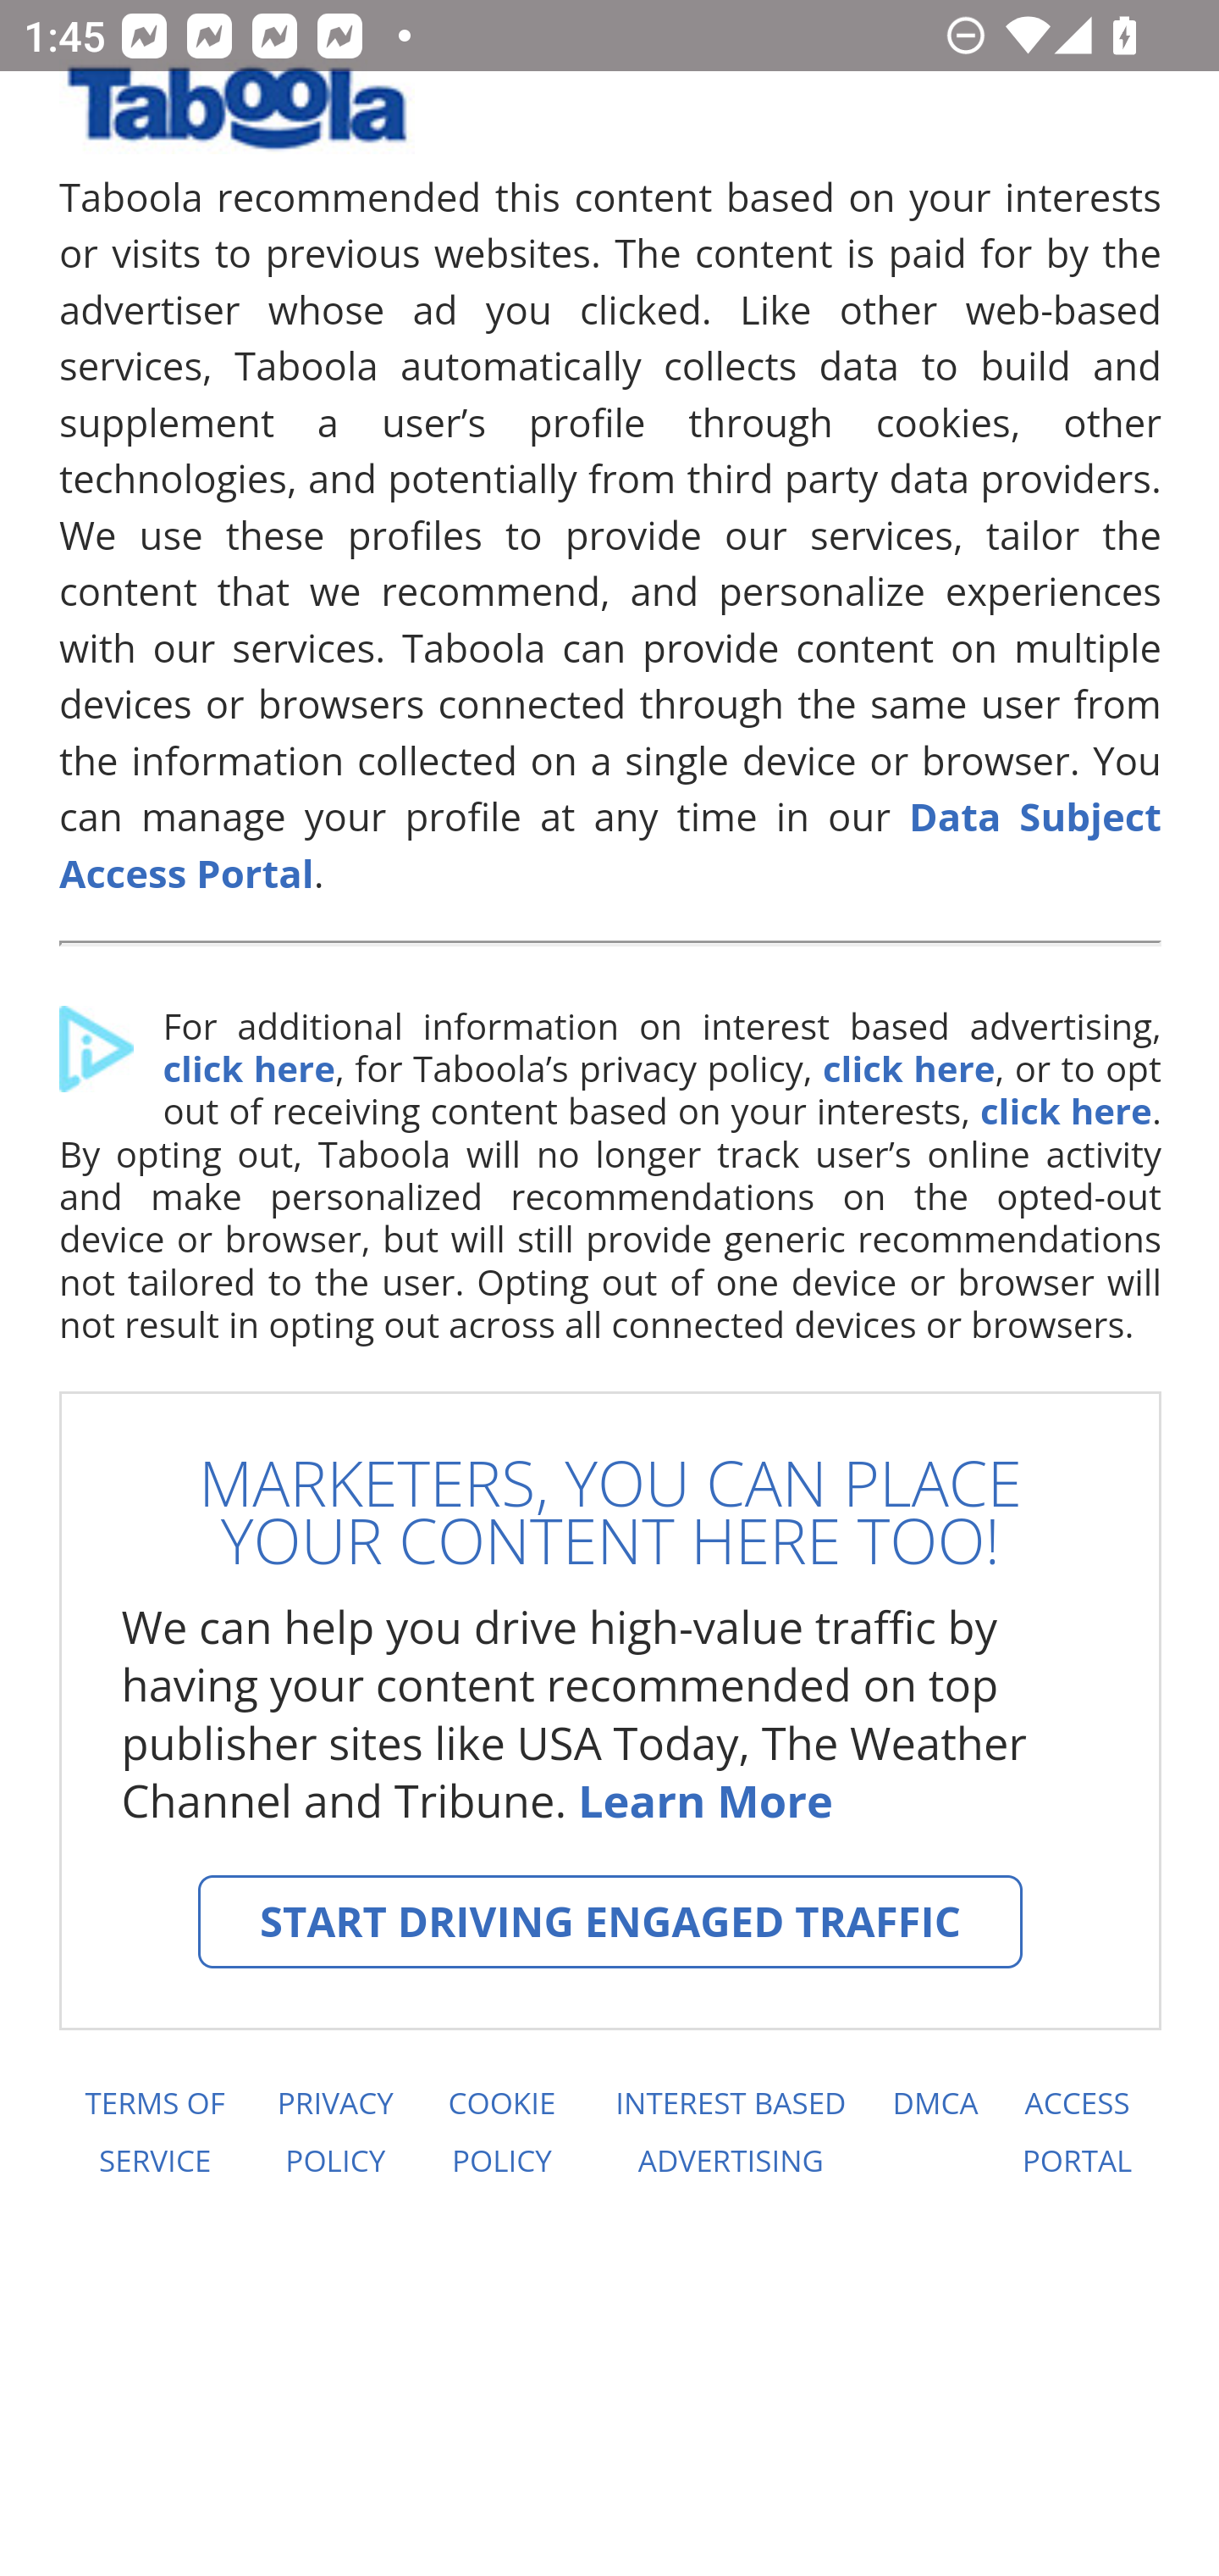 The height and width of the screenshot is (2576, 1219). I want to click on ACCESS PORTAL, so click(1078, 2133).